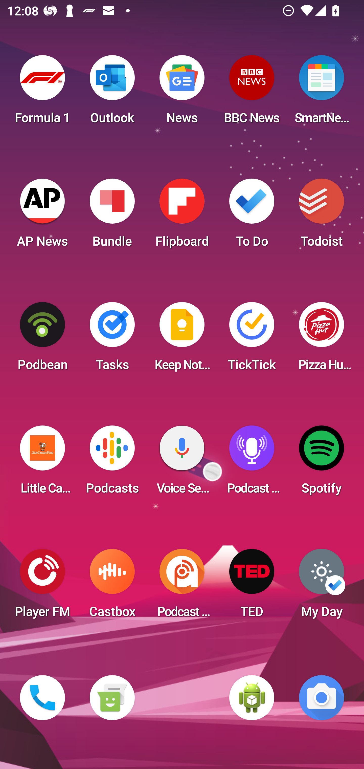  What do you see at coordinates (182, 93) in the screenshot?
I see `News` at bounding box center [182, 93].